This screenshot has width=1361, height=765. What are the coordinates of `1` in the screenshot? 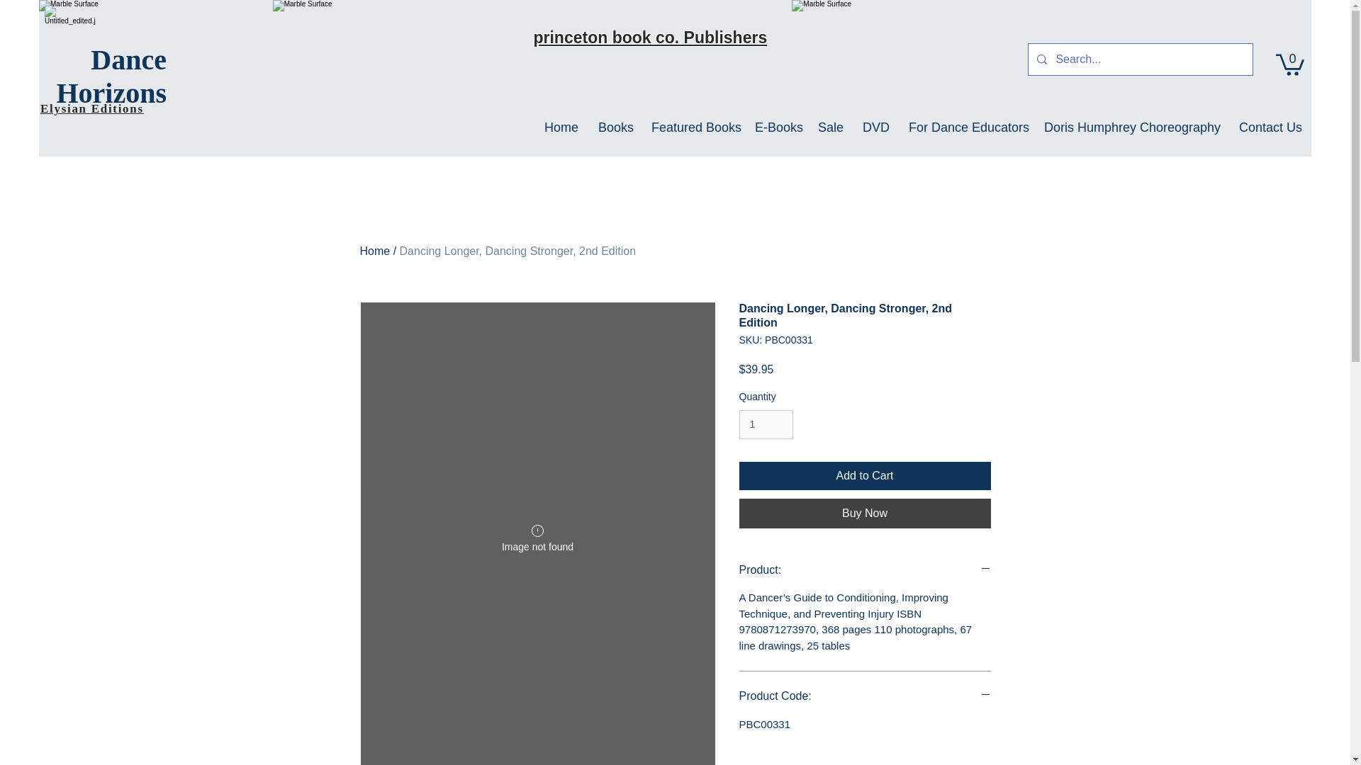 It's located at (766, 424).